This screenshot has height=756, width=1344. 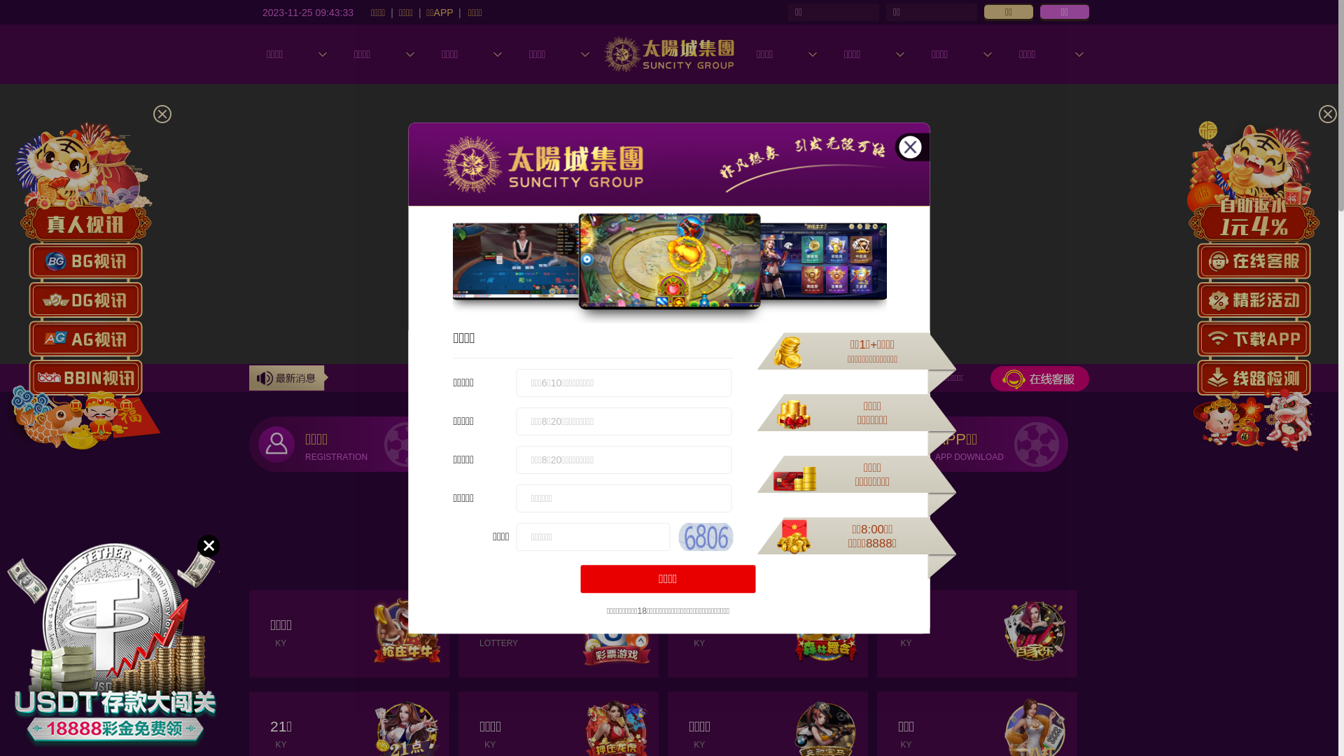 I want to click on 2023-11-25 09:43:31, so click(x=308, y=12).